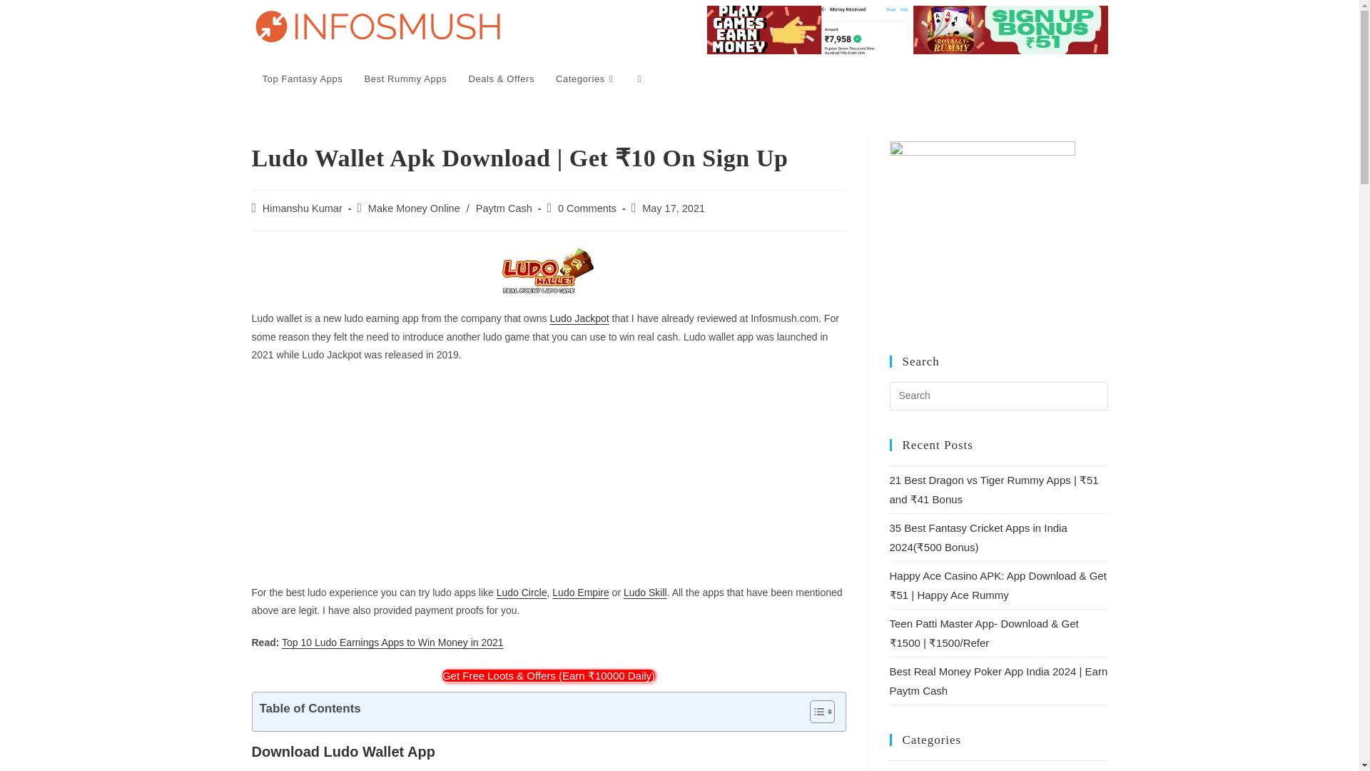 Image resolution: width=1370 pixels, height=771 pixels. What do you see at coordinates (504, 208) in the screenshot?
I see `Paytm Cash` at bounding box center [504, 208].